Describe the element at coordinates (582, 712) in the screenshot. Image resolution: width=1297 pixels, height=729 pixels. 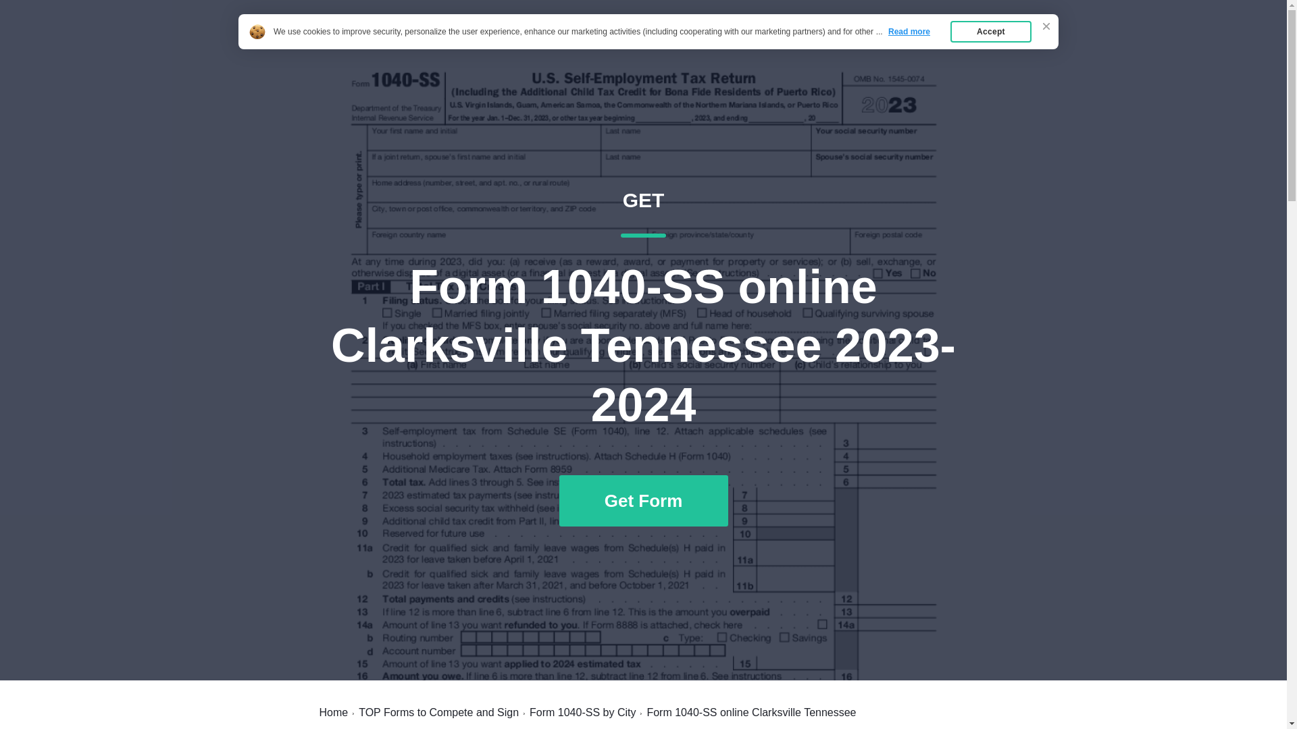
I see `Form 1040-SS by City` at that location.